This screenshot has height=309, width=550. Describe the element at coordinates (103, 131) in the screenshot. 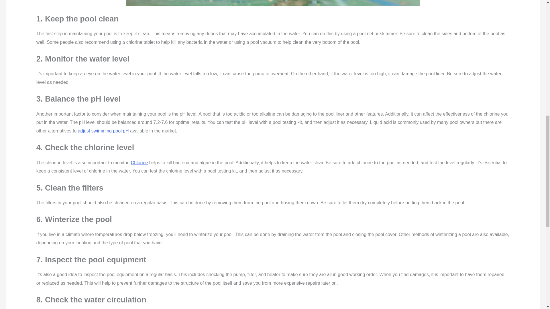

I see `adjust swimming pool pH` at that location.